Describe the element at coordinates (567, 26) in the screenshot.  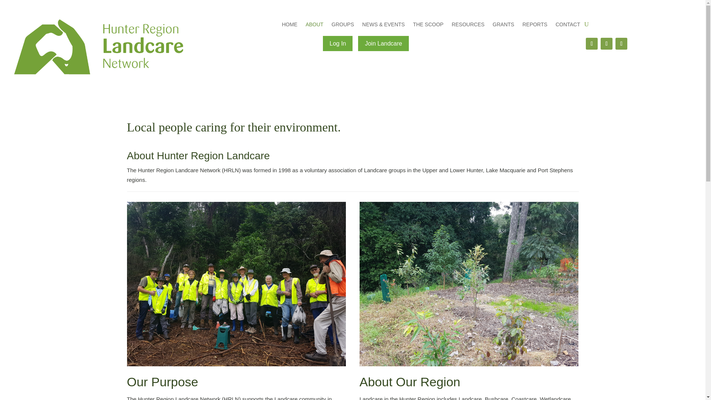
I see `CONTACT` at that location.